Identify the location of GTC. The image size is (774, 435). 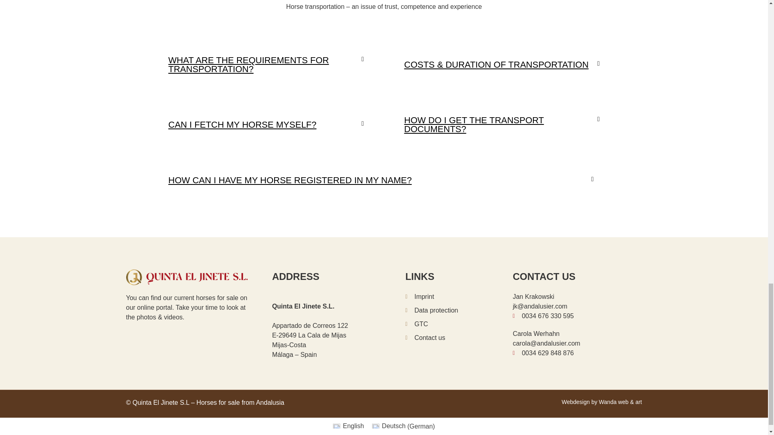
(459, 324).